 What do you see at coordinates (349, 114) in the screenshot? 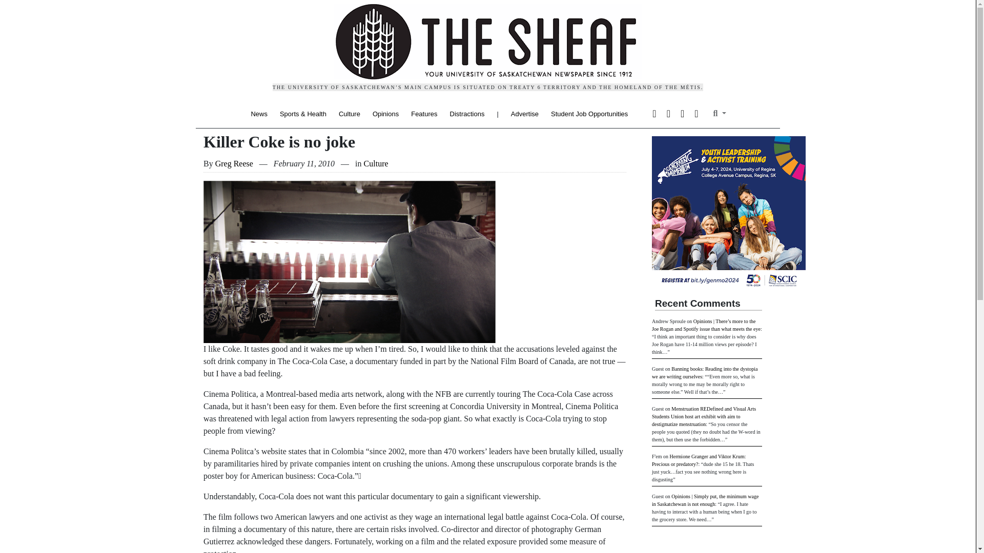
I see `Culture` at bounding box center [349, 114].